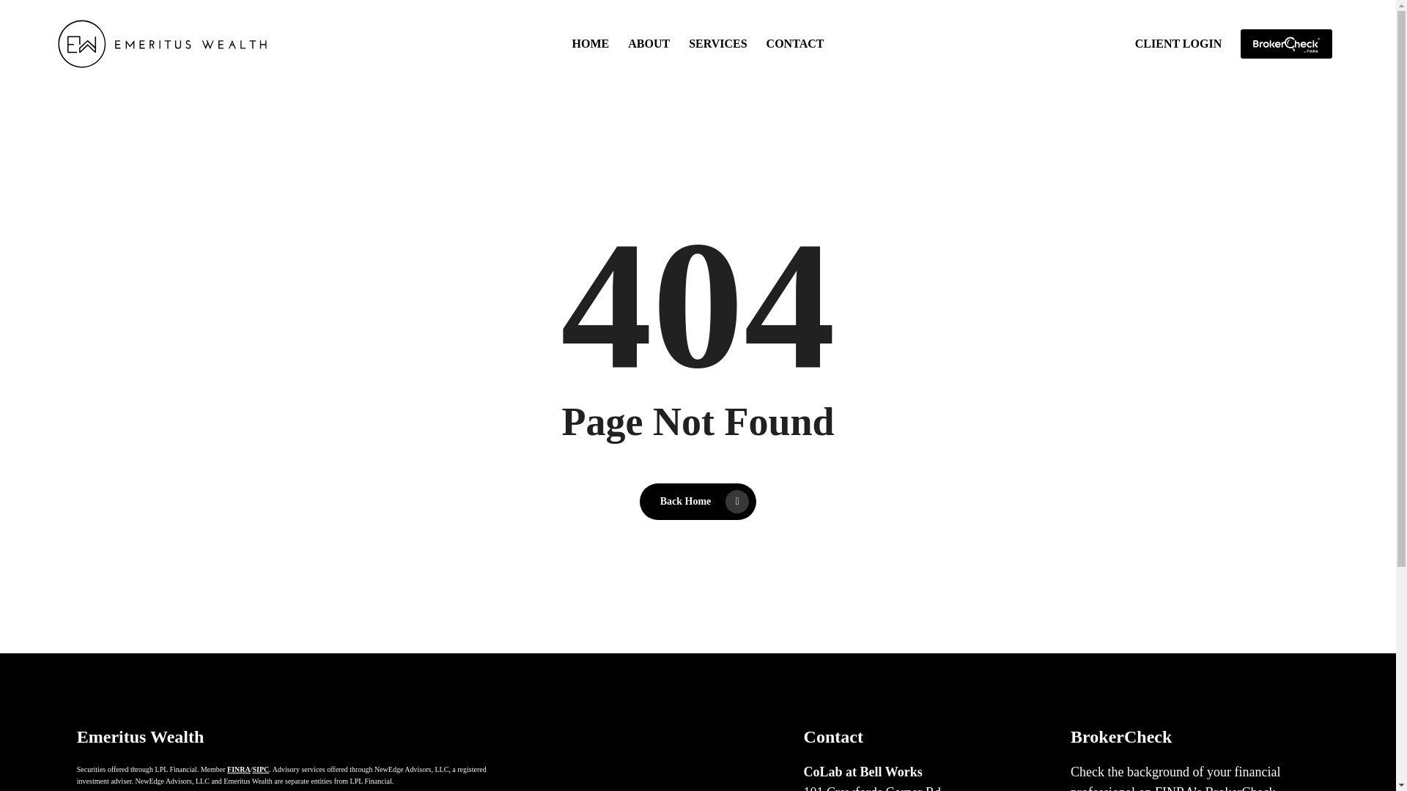 This screenshot has height=791, width=1407. What do you see at coordinates (259, 769) in the screenshot?
I see `HOME` at bounding box center [259, 769].